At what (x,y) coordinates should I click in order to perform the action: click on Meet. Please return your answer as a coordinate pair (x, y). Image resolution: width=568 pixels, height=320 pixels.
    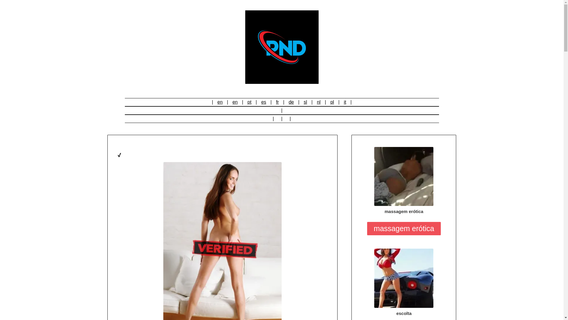
    Looking at the image, I should click on (404, 176).